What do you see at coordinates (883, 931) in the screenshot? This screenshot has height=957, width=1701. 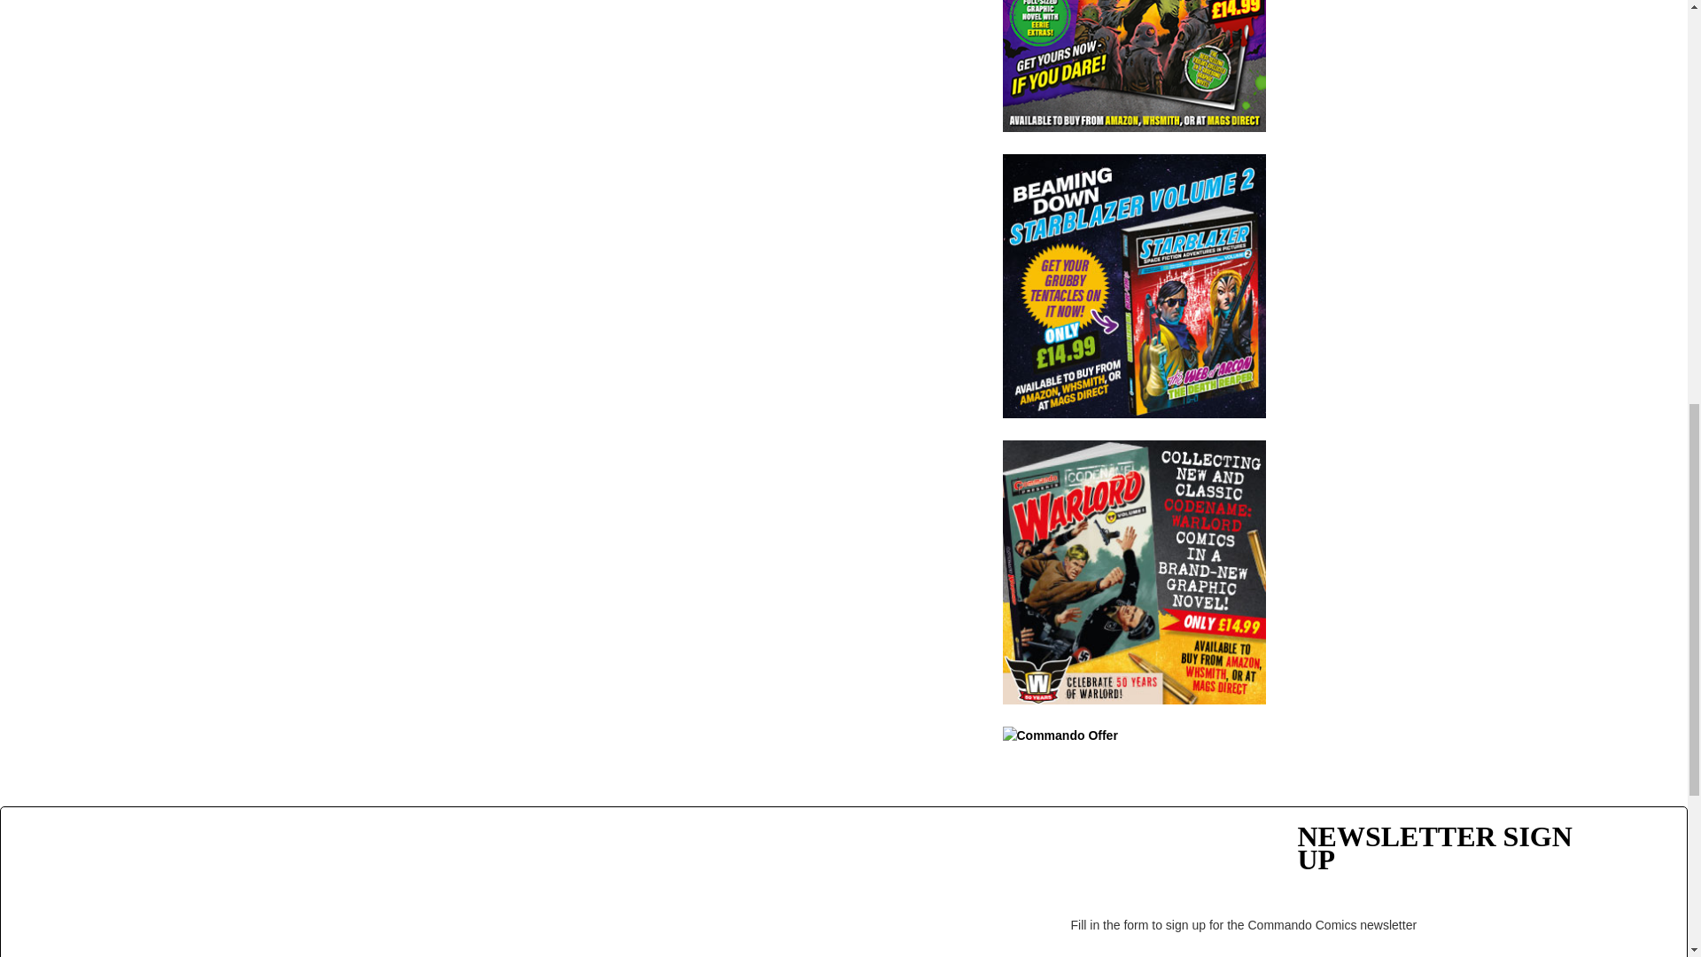 I see `Email Us` at bounding box center [883, 931].